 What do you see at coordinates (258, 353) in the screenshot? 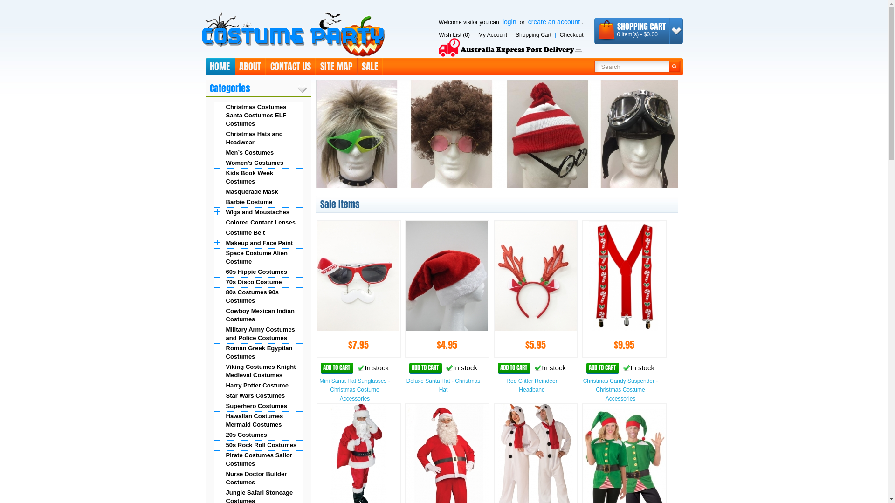
I see `Roman Greek Egyptian Costumes` at bounding box center [258, 353].